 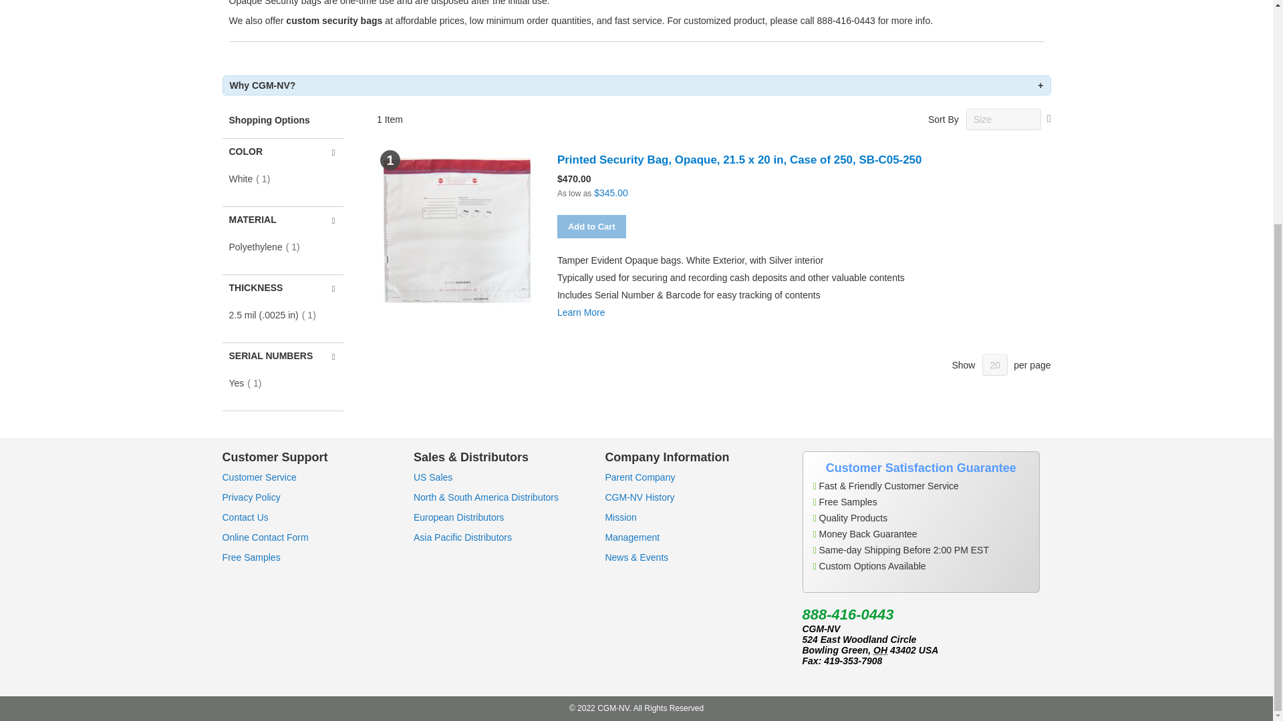 What do you see at coordinates (881, 650) in the screenshot?
I see `Ohio` at bounding box center [881, 650].